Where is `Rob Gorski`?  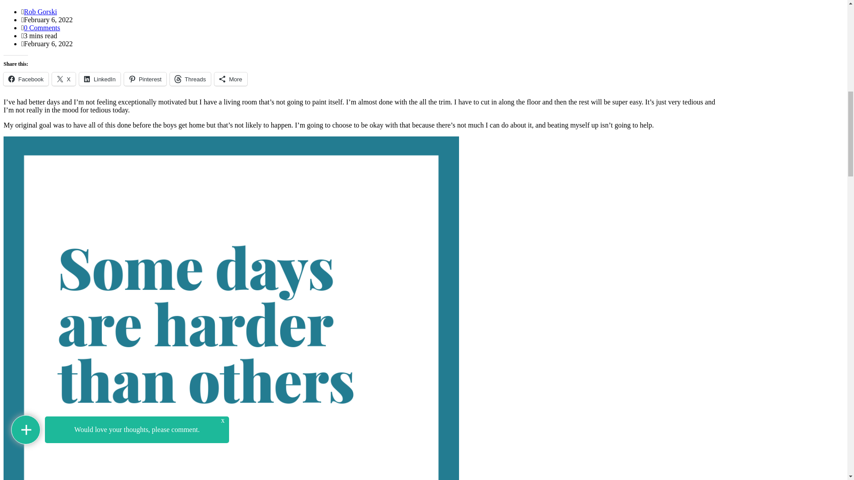 Rob Gorski is located at coordinates (40, 12).